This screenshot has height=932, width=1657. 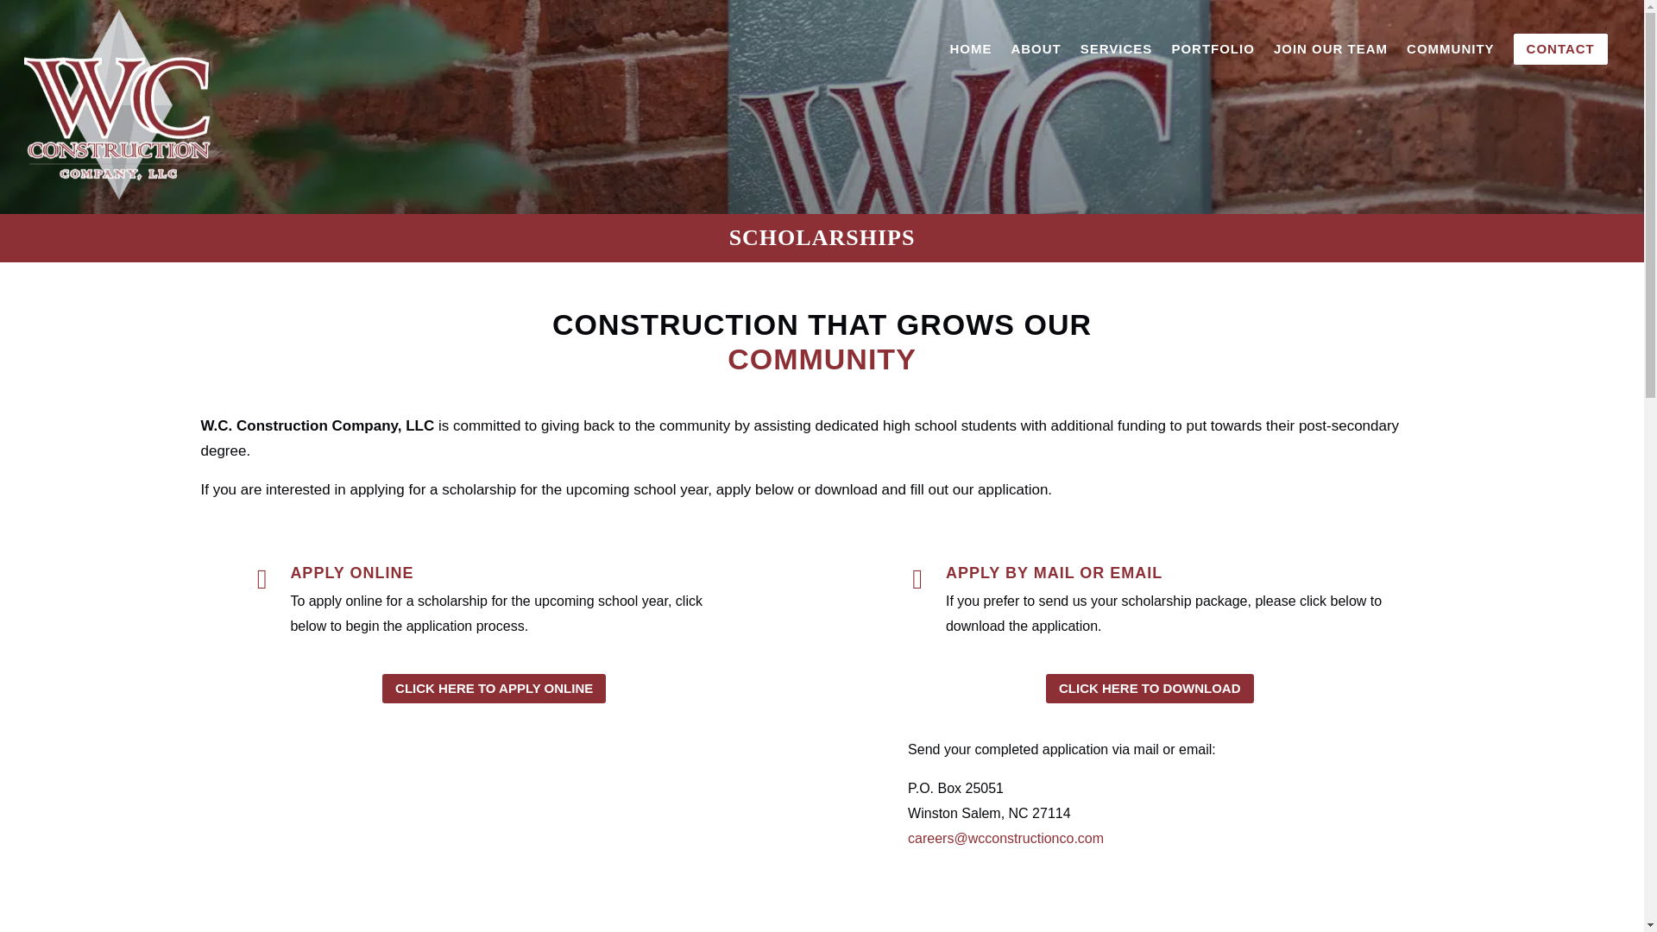 I want to click on CLICK HERE TO DOWNLOAD, so click(x=1150, y=689).